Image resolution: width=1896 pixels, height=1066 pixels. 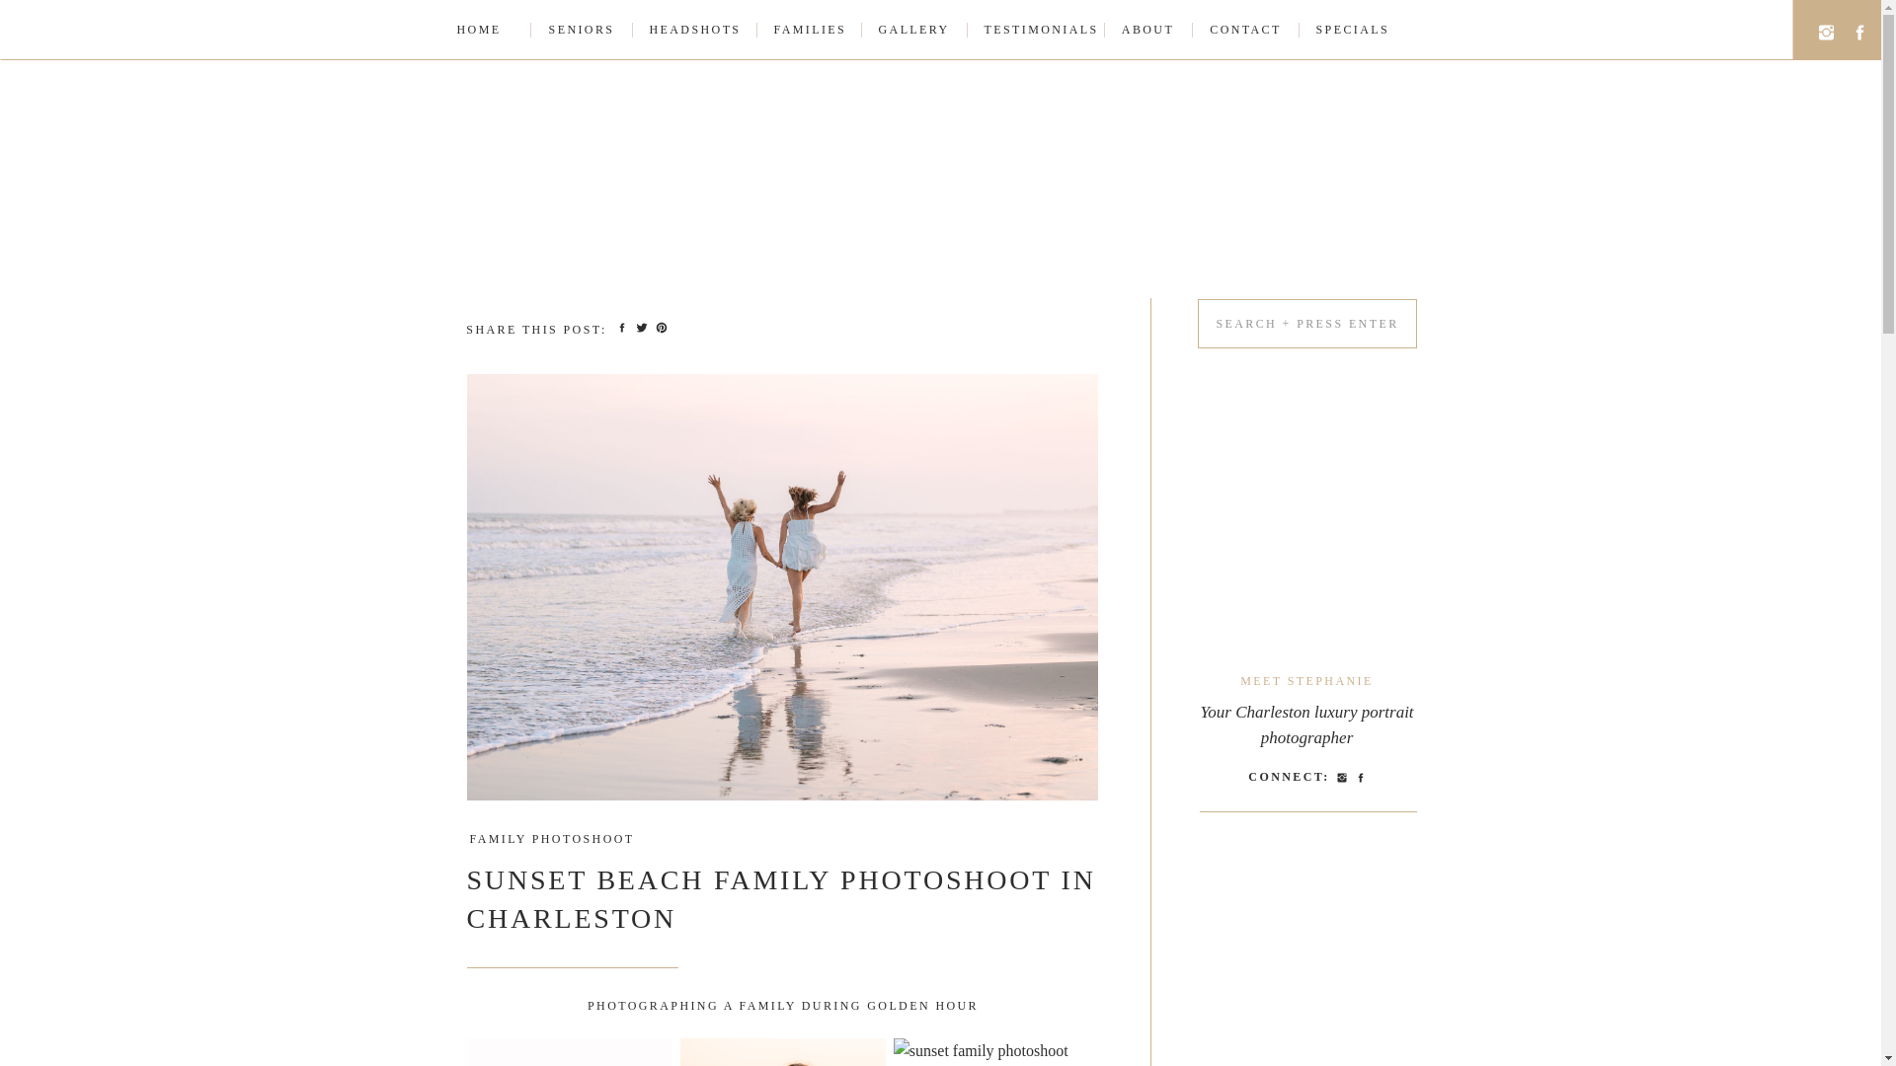 What do you see at coordinates (1035, 30) in the screenshot?
I see `TESTIMONIALS` at bounding box center [1035, 30].